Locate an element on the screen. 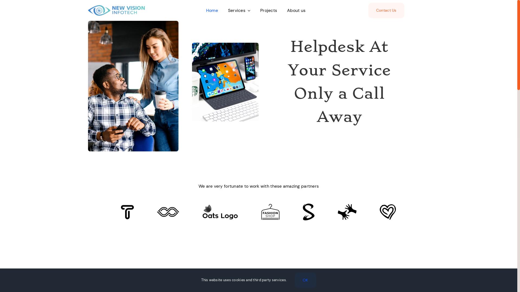 Image resolution: width=520 pixels, height=292 pixels. Contact Us is located at coordinates (386, 10).